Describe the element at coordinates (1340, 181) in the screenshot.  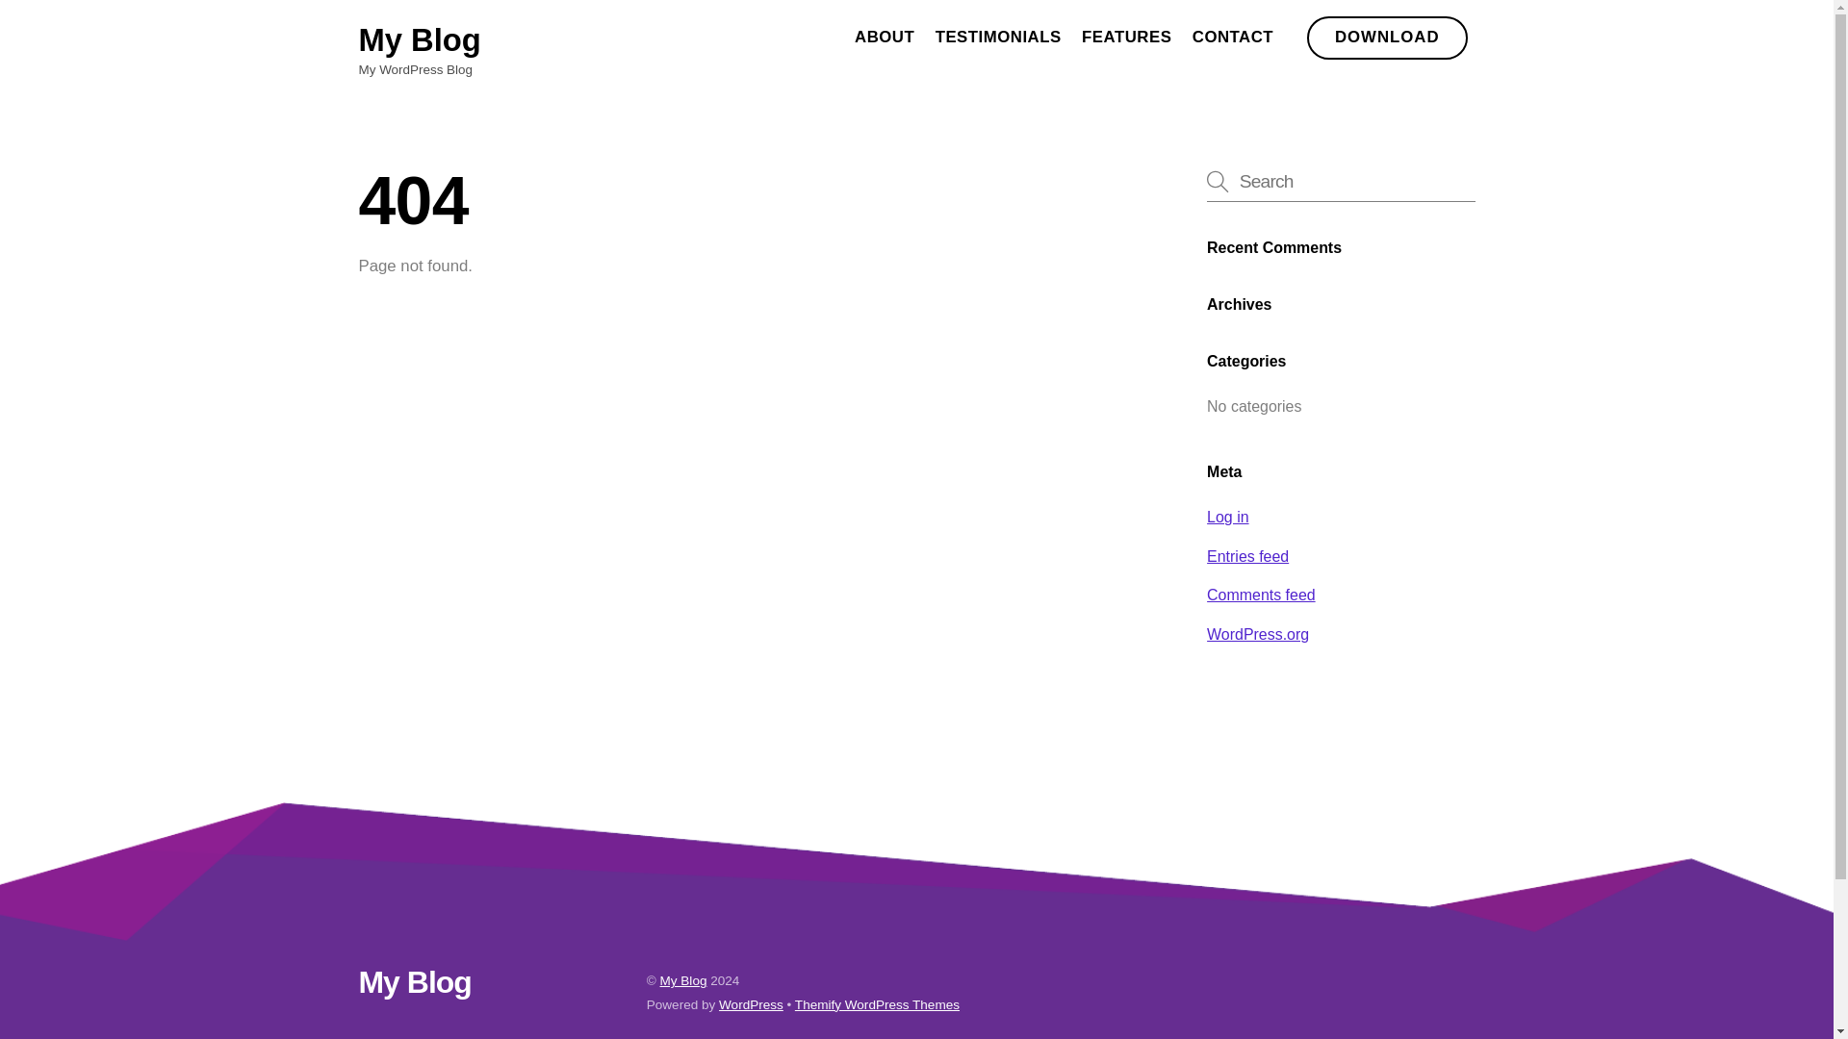
I see `Search` at that location.